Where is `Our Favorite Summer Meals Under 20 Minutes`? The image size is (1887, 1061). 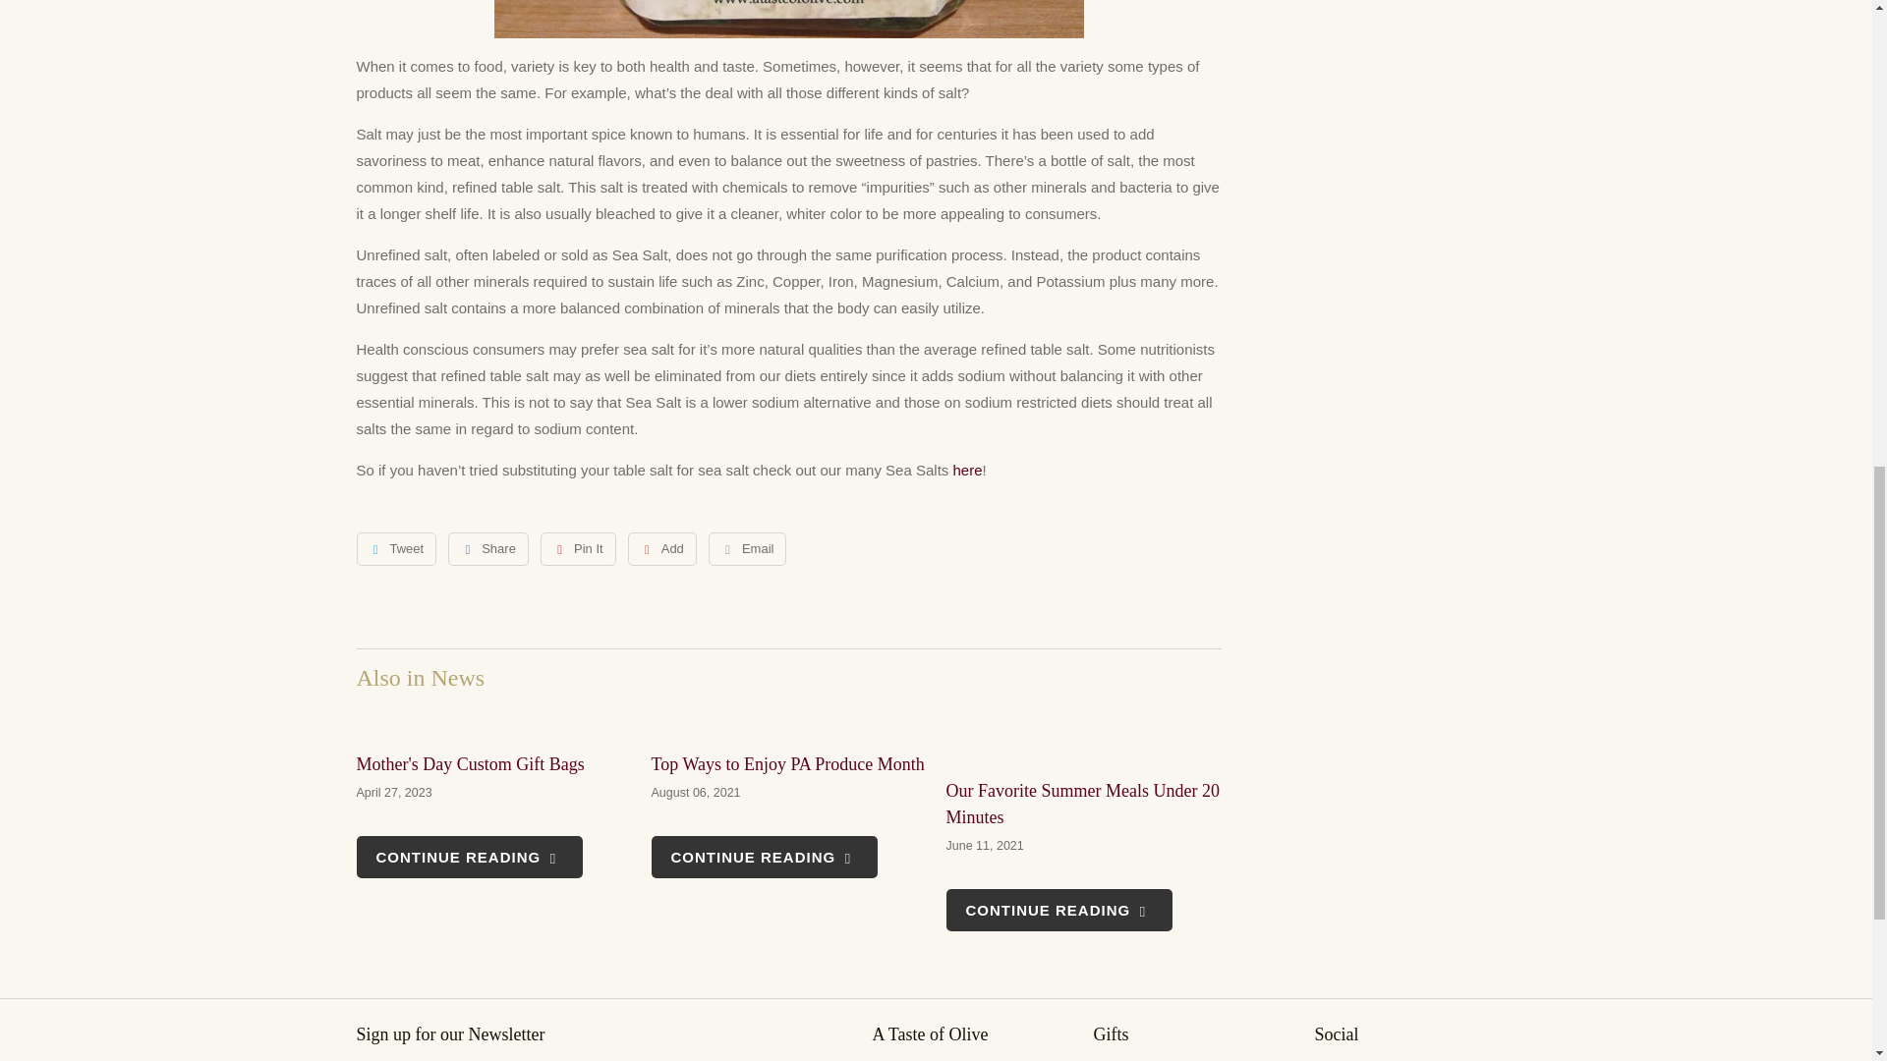 Our Favorite Summer Meals Under 20 Minutes is located at coordinates (1058, 909).